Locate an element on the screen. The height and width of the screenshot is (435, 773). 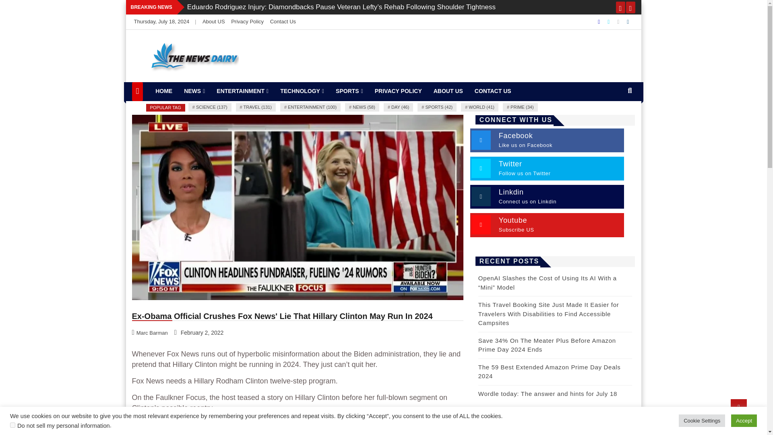
on is located at coordinates (12, 425).